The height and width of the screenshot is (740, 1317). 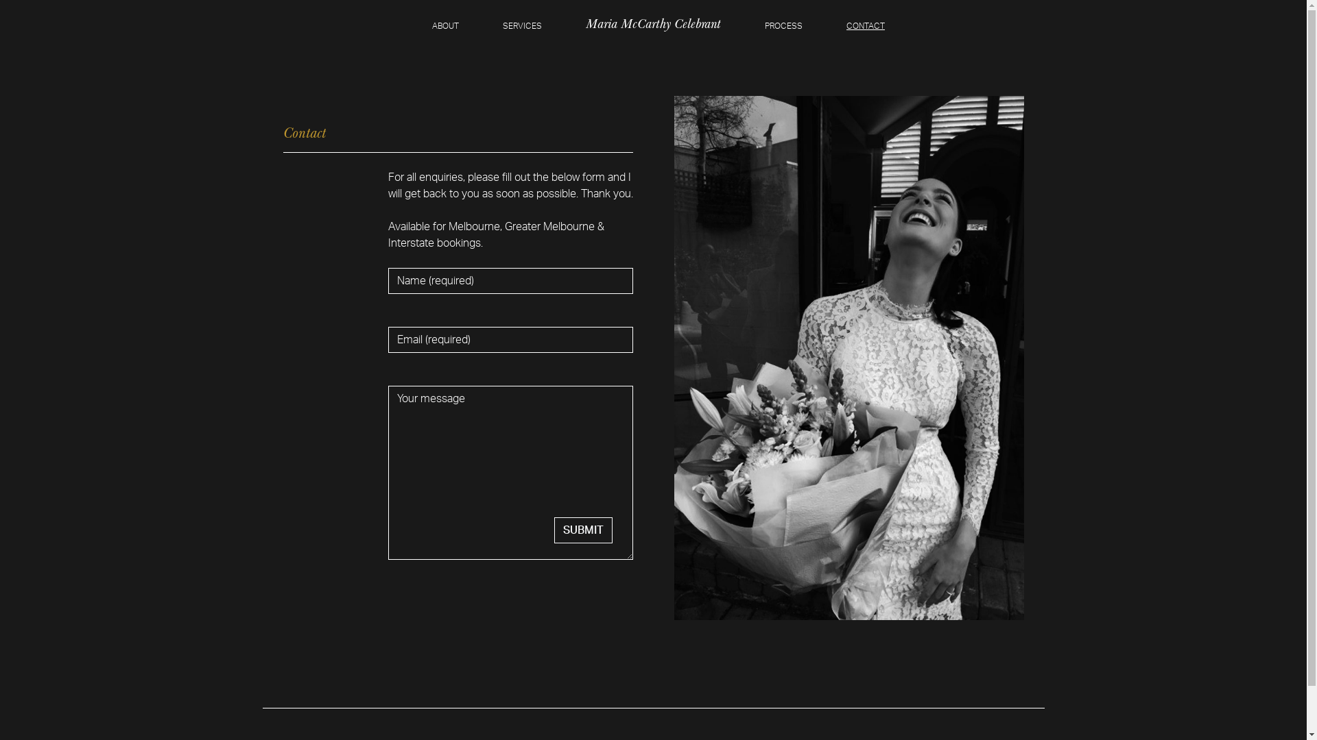 What do you see at coordinates (523, 26) in the screenshot?
I see `SERVICES` at bounding box center [523, 26].